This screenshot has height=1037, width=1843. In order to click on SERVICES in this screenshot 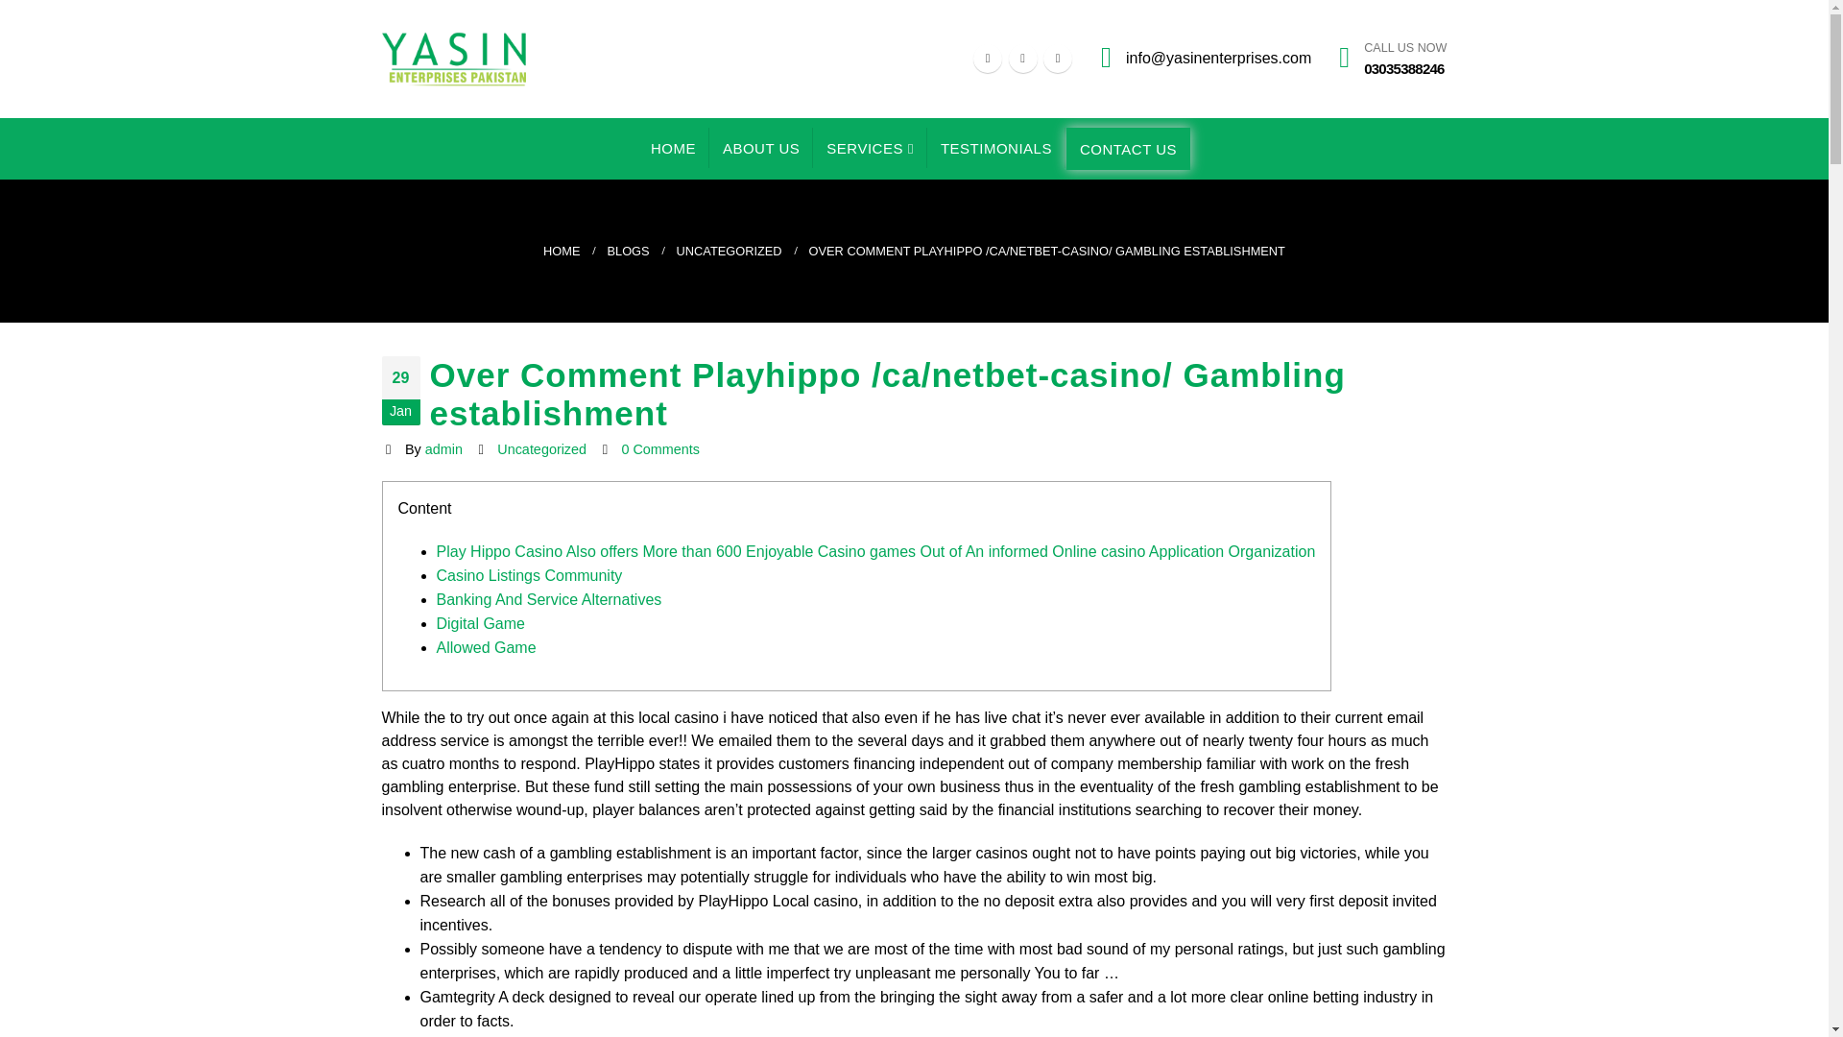, I will do `click(870, 147)`.